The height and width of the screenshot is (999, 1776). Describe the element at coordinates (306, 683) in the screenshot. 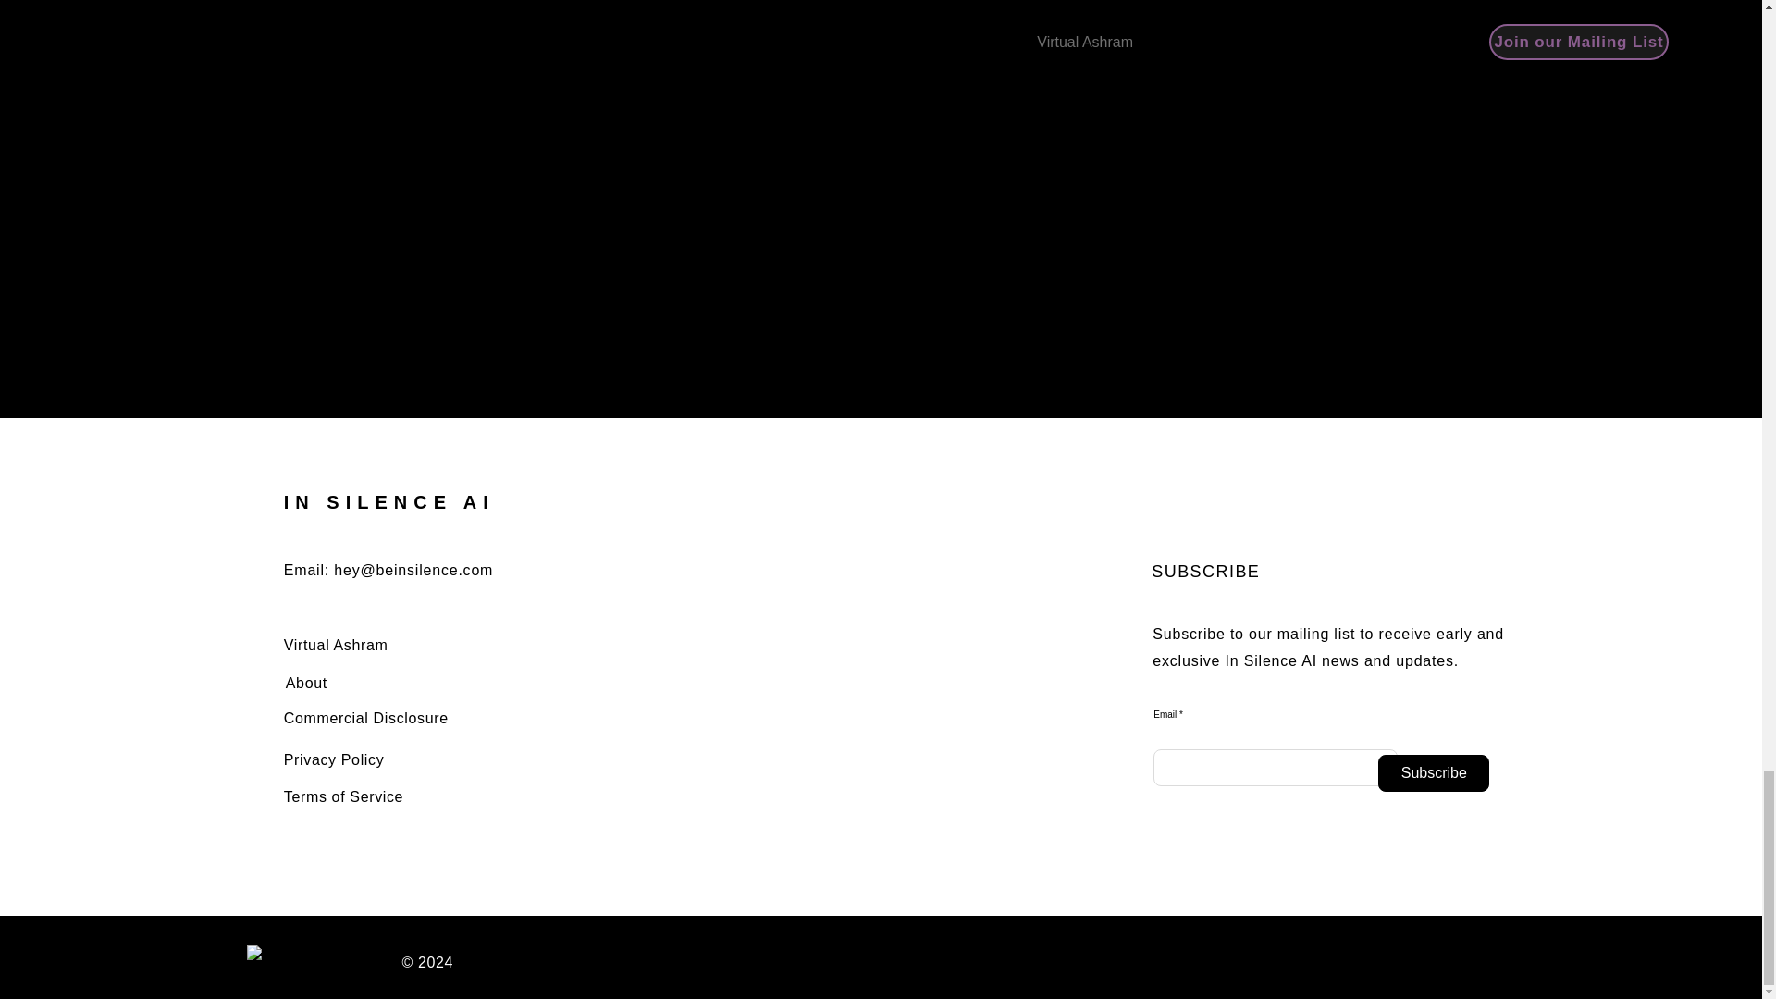

I see `About` at that location.